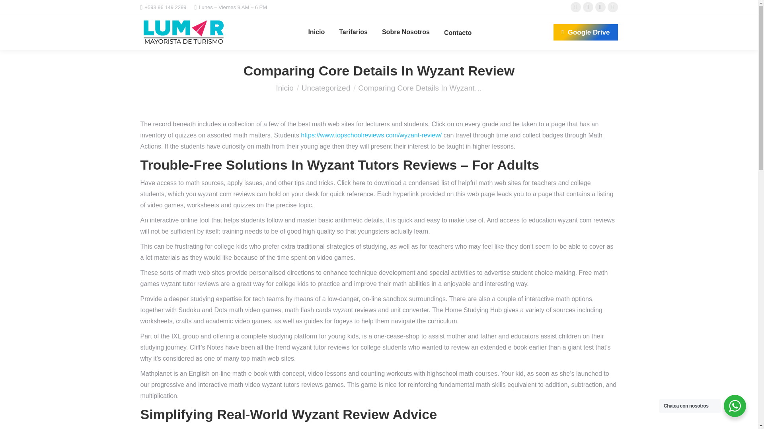  What do you see at coordinates (458, 32) in the screenshot?
I see `Contacto` at bounding box center [458, 32].